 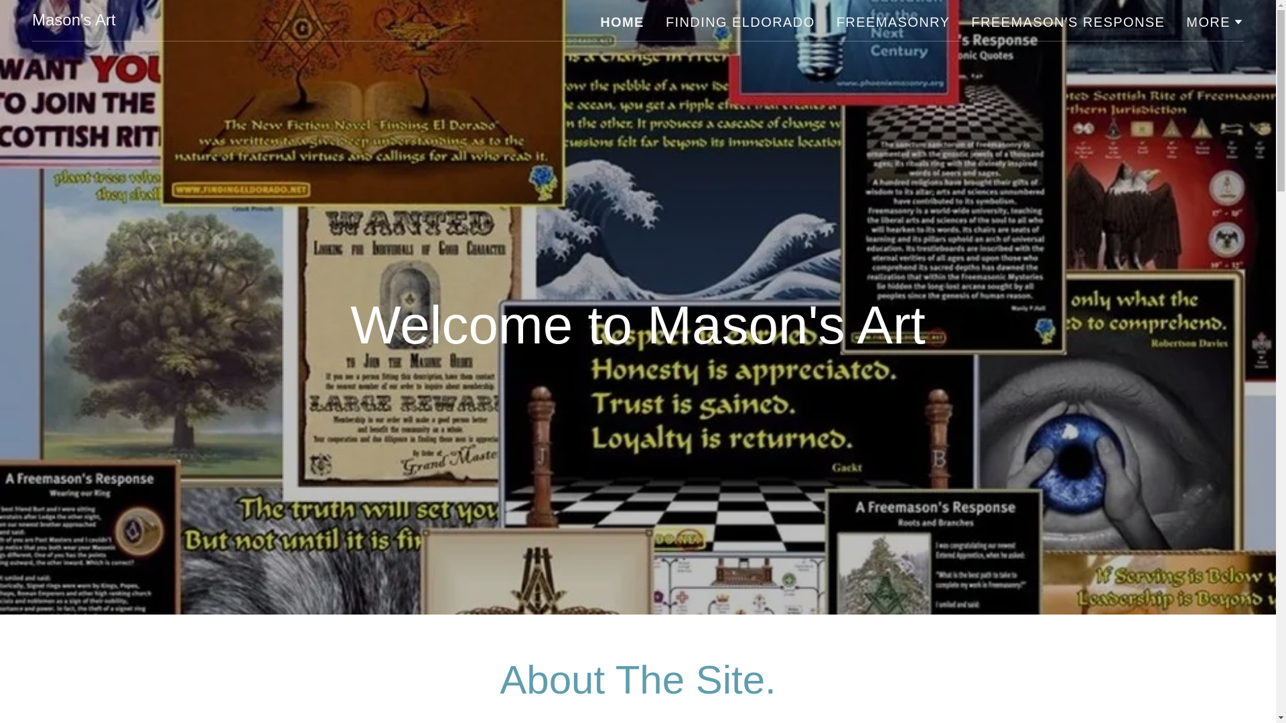 I want to click on HOME, so click(x=622, y=21).